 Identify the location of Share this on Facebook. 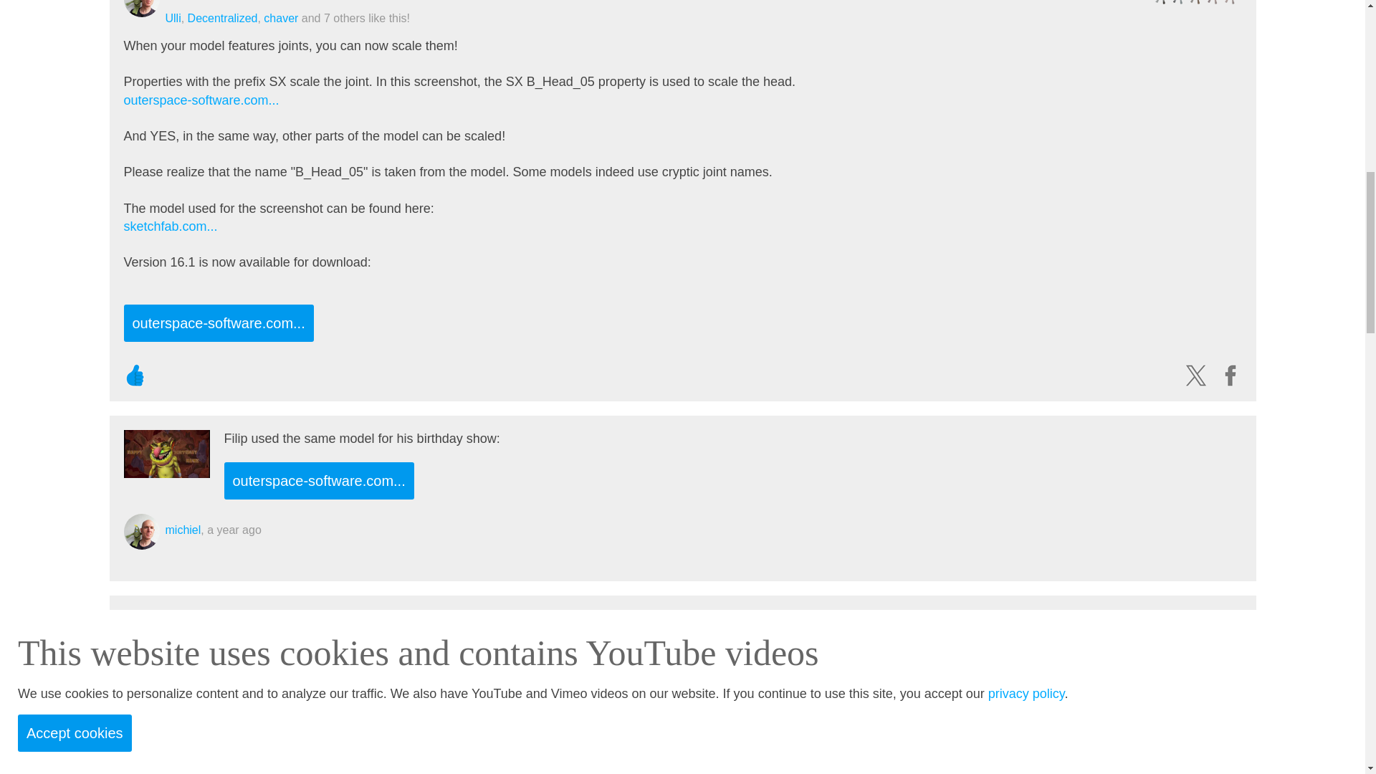
(1229, 376).